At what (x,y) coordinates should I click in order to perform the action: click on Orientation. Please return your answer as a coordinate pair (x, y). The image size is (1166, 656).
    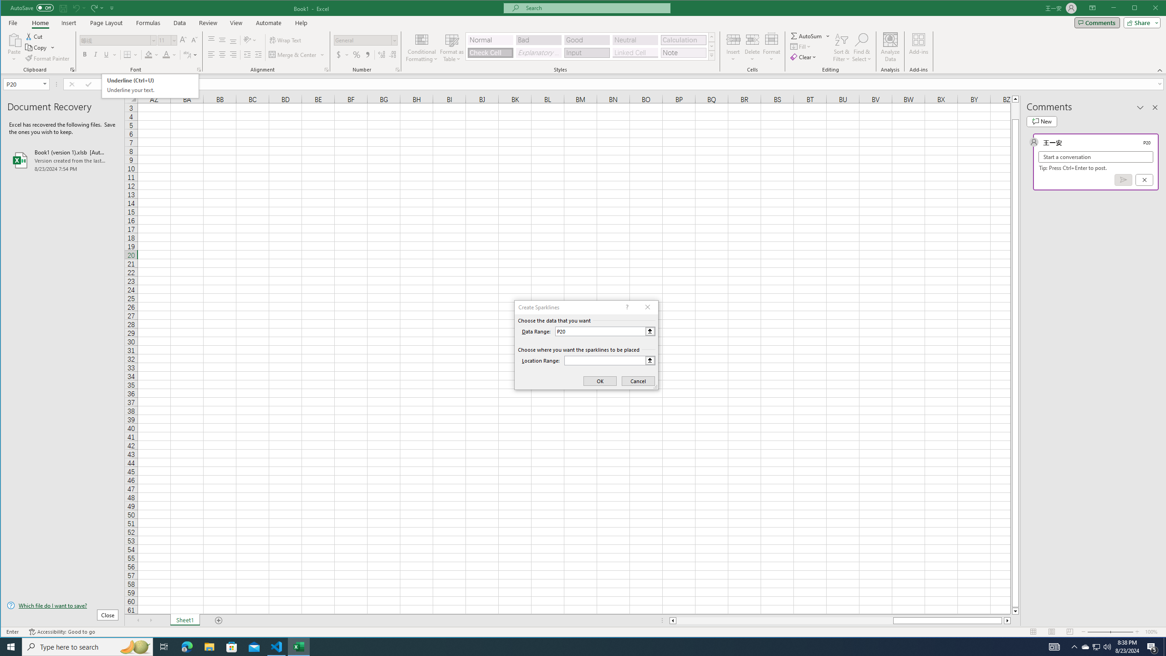
    Looking at the image, I should click on (251, 40).